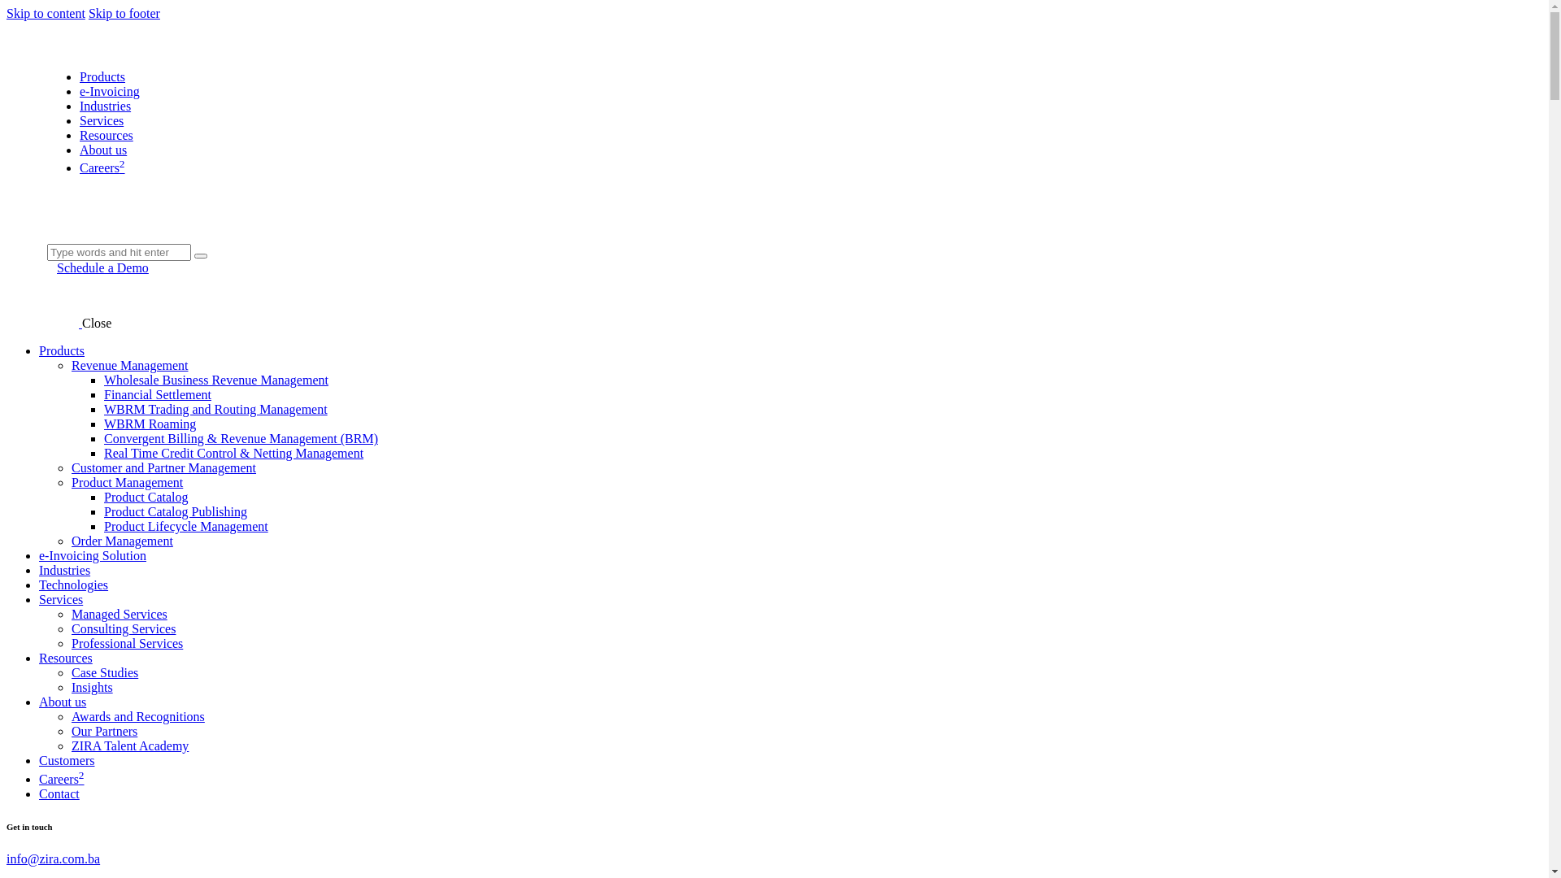  I want to click on Careers2, so click(62, 779).